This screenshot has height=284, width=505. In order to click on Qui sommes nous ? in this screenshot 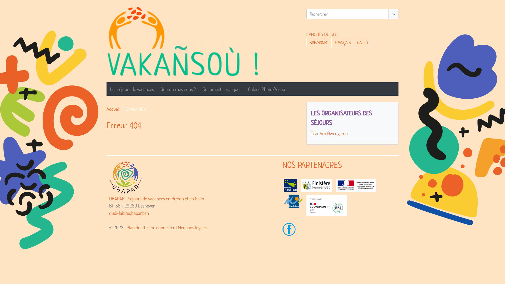, I will do `click(178, 89)`.